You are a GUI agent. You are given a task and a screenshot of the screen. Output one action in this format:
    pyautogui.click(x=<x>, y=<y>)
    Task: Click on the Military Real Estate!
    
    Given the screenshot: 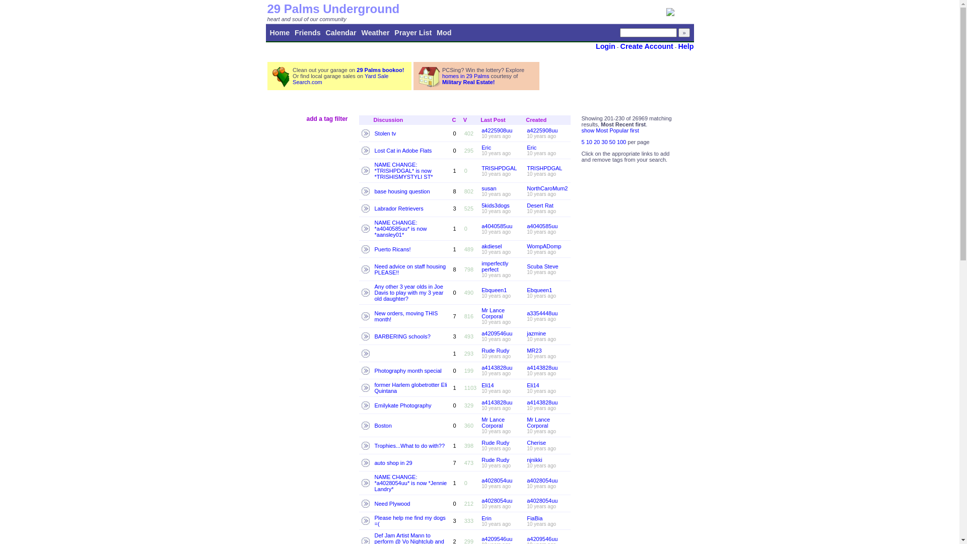 What is the action you would take?
    pyautogui.click(x=468, y=82)
    